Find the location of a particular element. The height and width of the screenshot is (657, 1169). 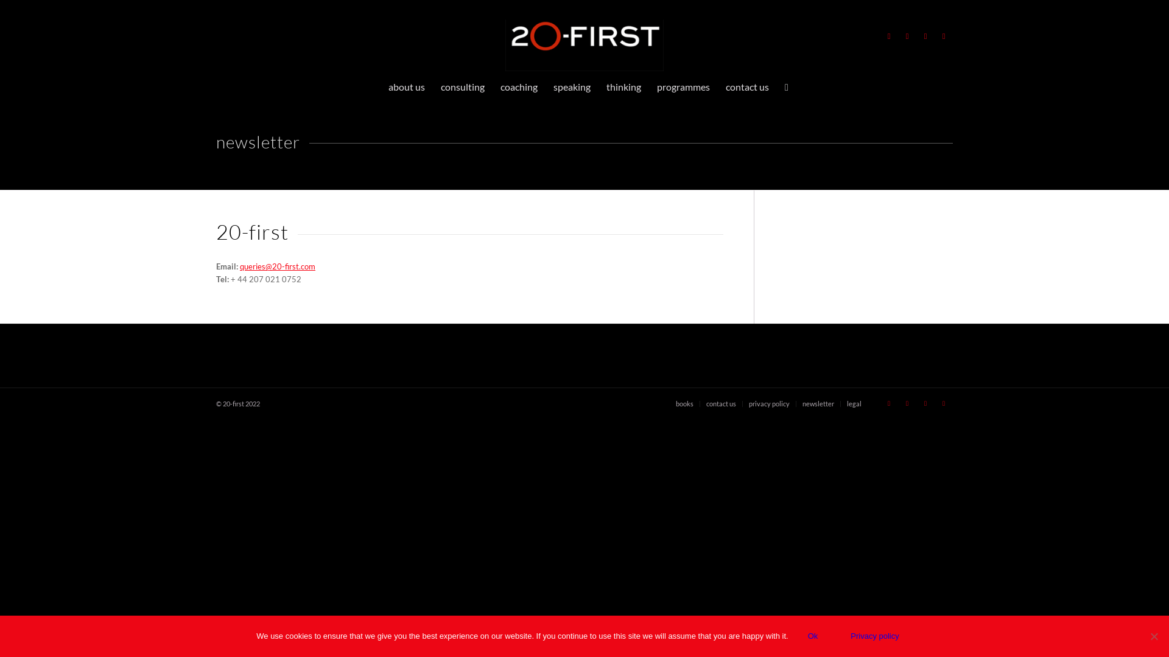

LinkedIn is located at coordinates (925, 36).